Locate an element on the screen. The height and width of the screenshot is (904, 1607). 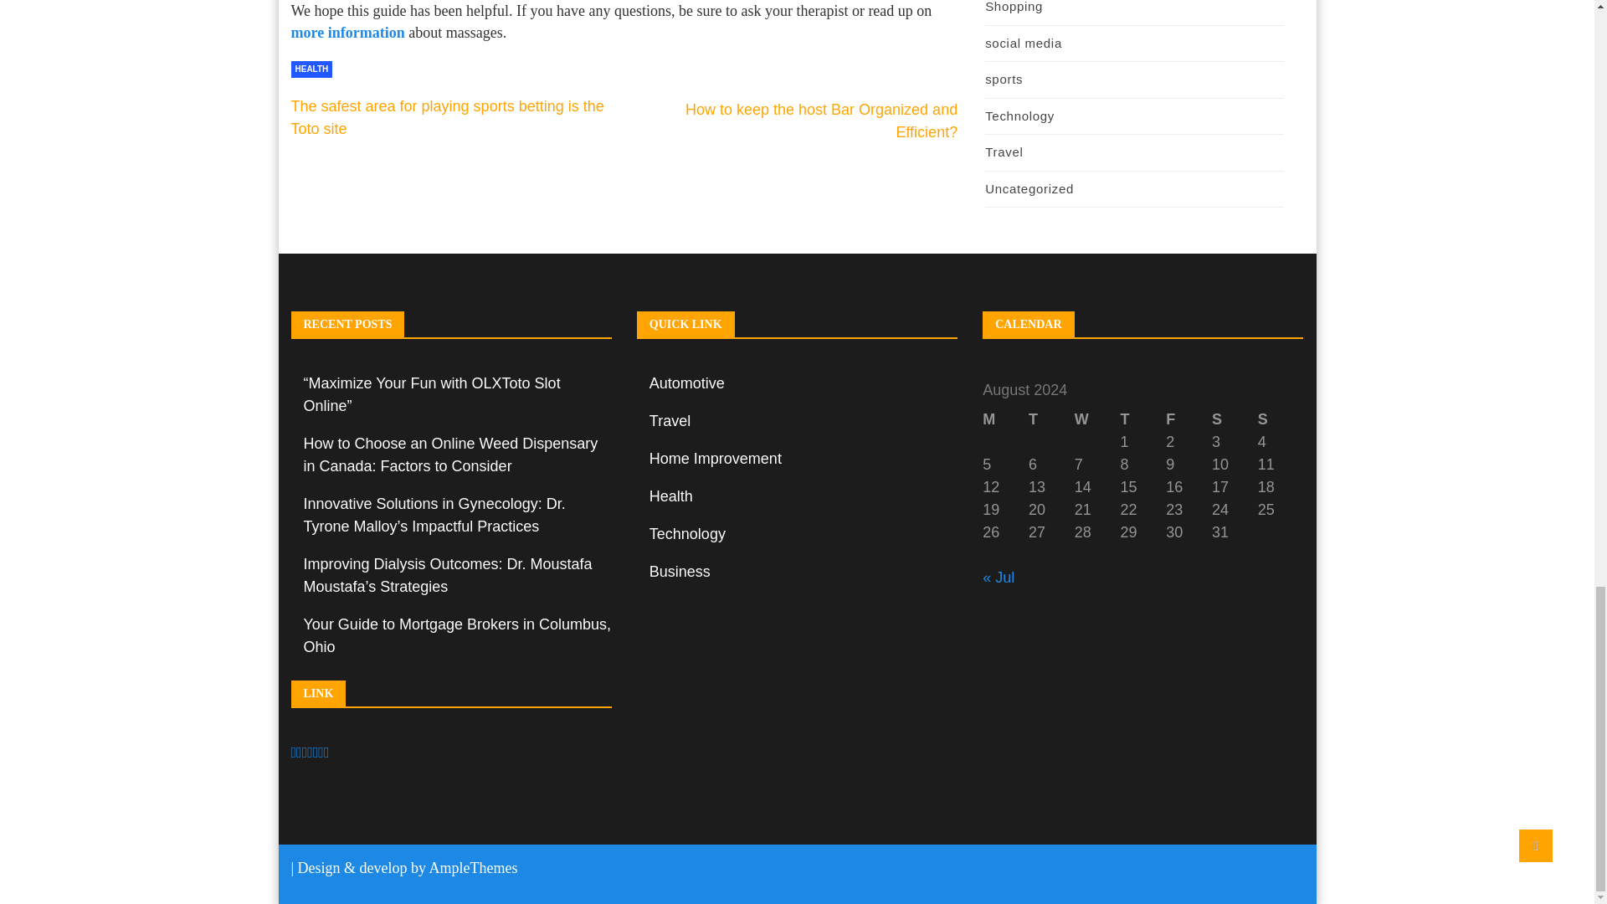
Sunday is located at coordinates (1281, 420).